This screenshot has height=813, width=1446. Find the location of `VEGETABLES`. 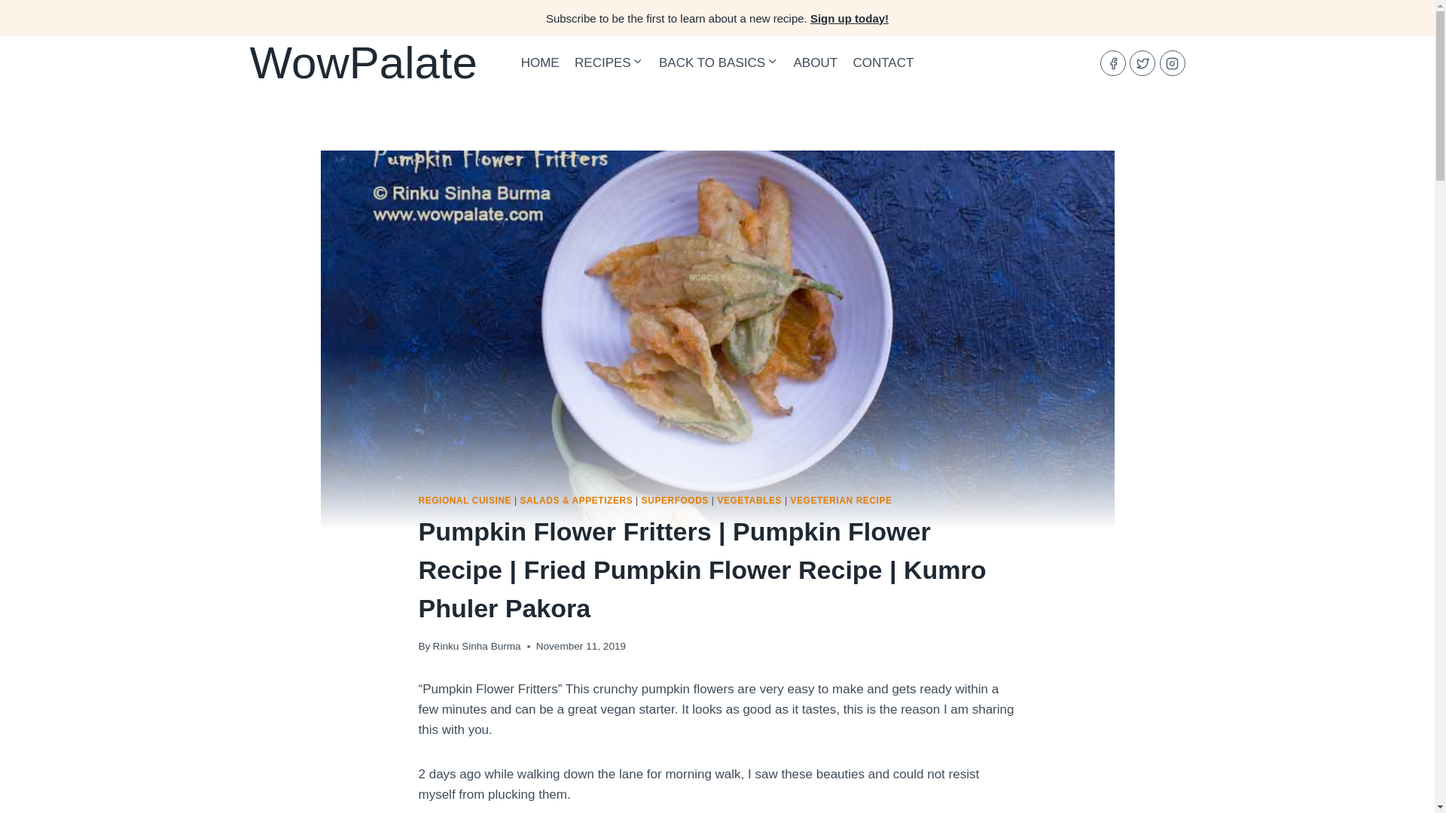

VEGETABLES is located at coordinates (749, 500).